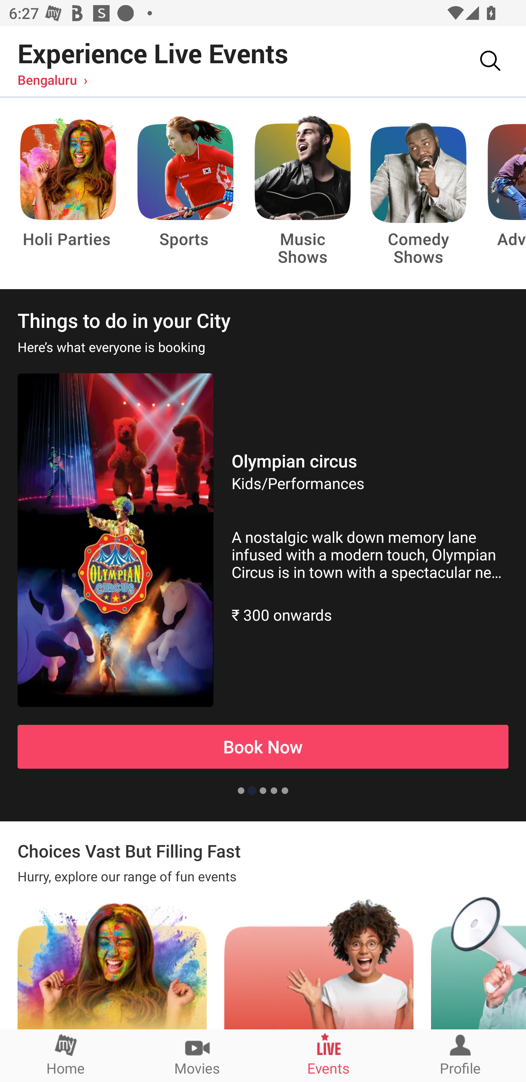 This screenshot has height=1082, width=526. I want to click on Movies, so click(197, 1055).